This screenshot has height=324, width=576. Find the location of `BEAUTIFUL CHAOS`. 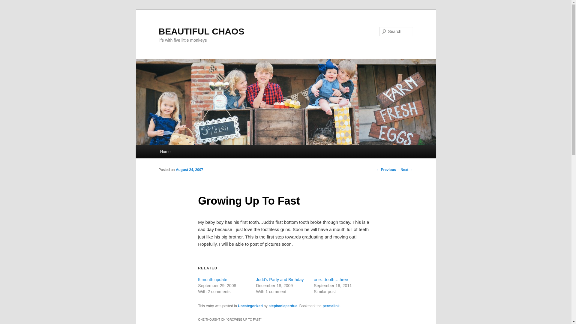

BEAUTIFUL CHAOS is located at coordinates (201, 31).